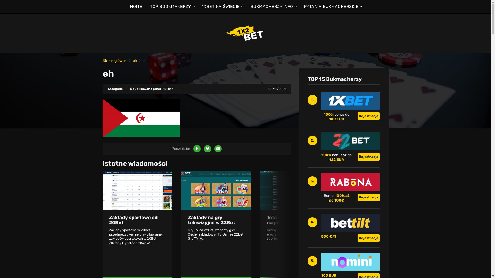  Describe the element at coordinates (207, 149) in the screenshot. I see `Share on Twitter` at that location.